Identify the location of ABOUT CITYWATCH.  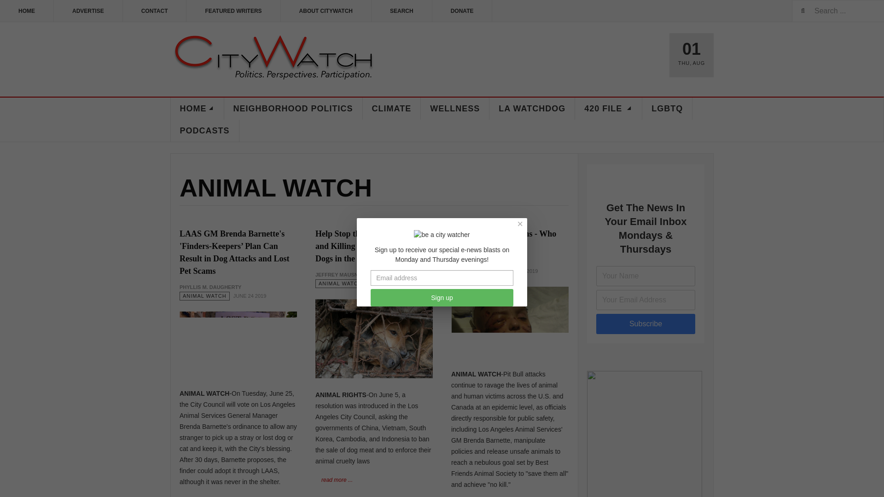
(326, 11).